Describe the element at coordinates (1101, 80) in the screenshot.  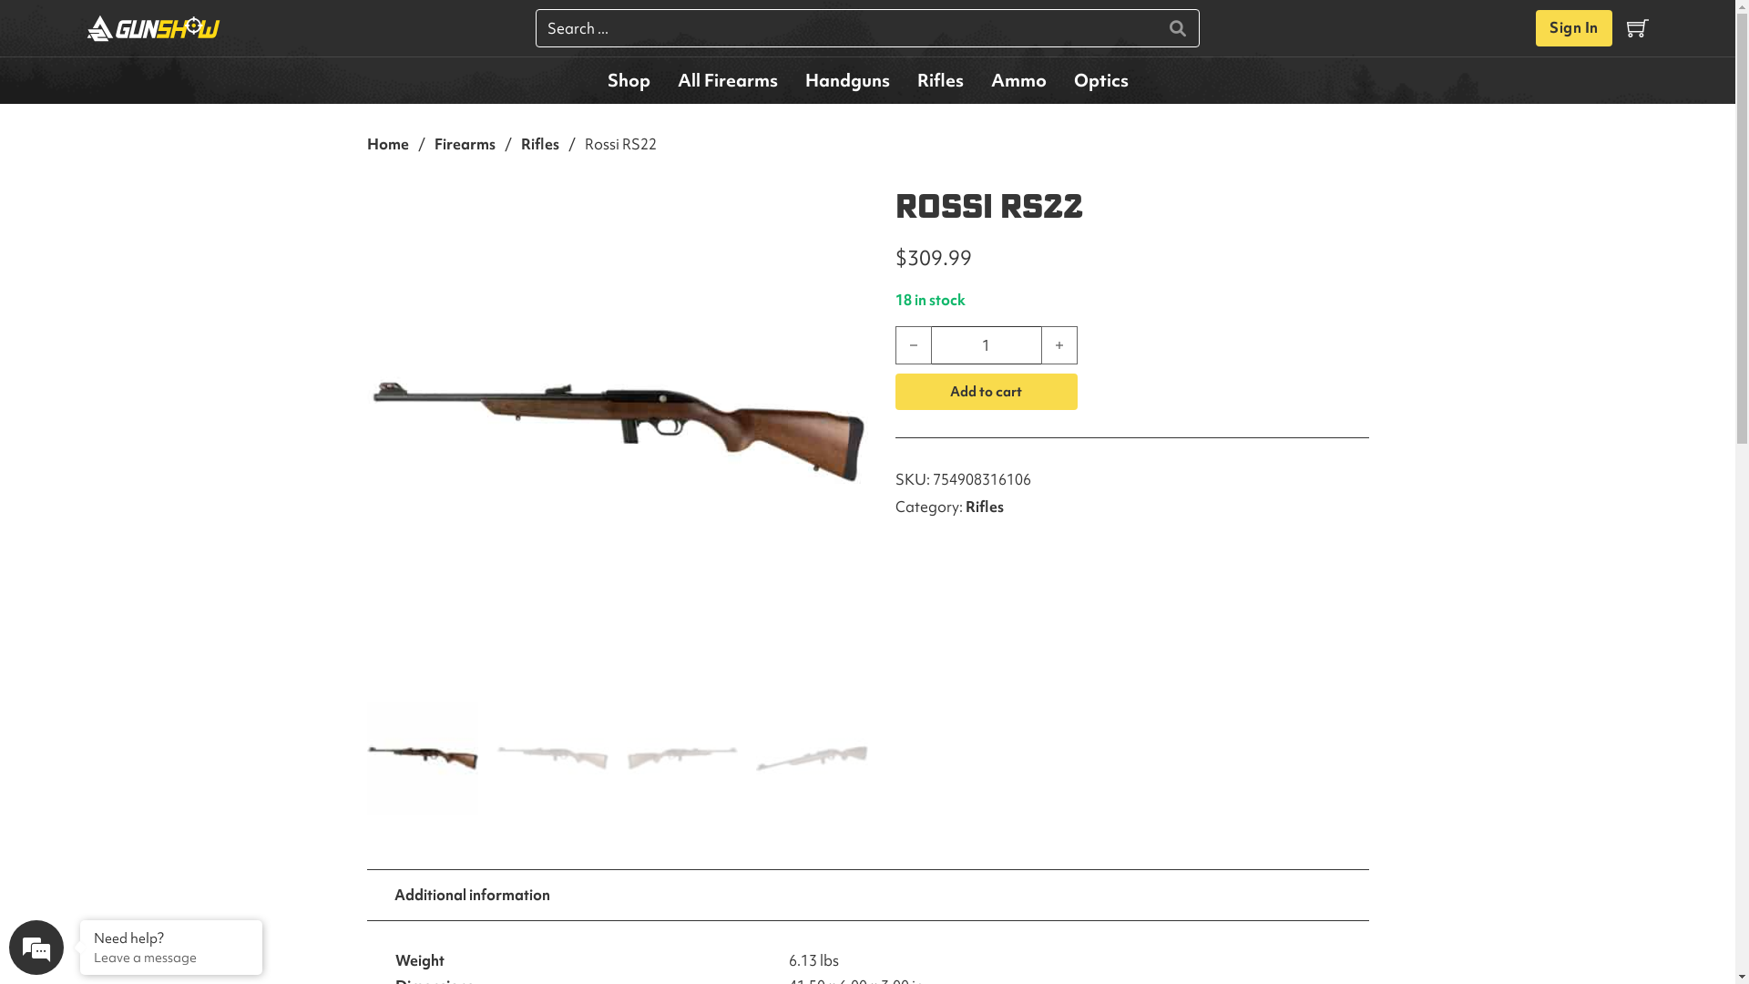
I see `Optics` at that location.